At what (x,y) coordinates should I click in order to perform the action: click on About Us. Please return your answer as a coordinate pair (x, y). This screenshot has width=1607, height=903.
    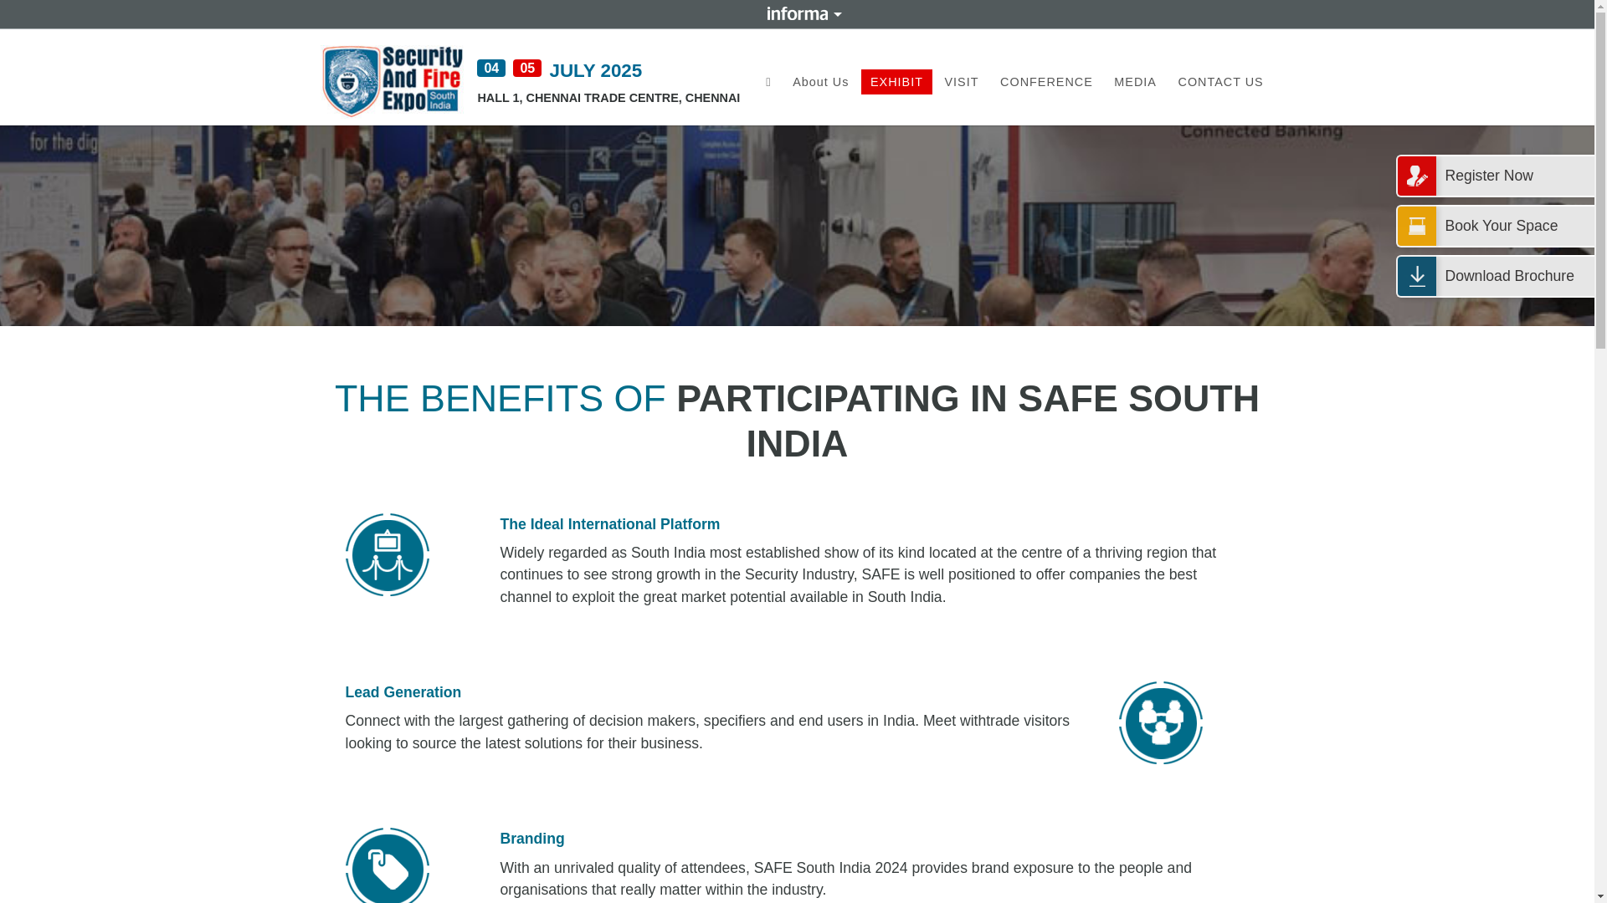
    Looking at the image, I should click on (820, 82).